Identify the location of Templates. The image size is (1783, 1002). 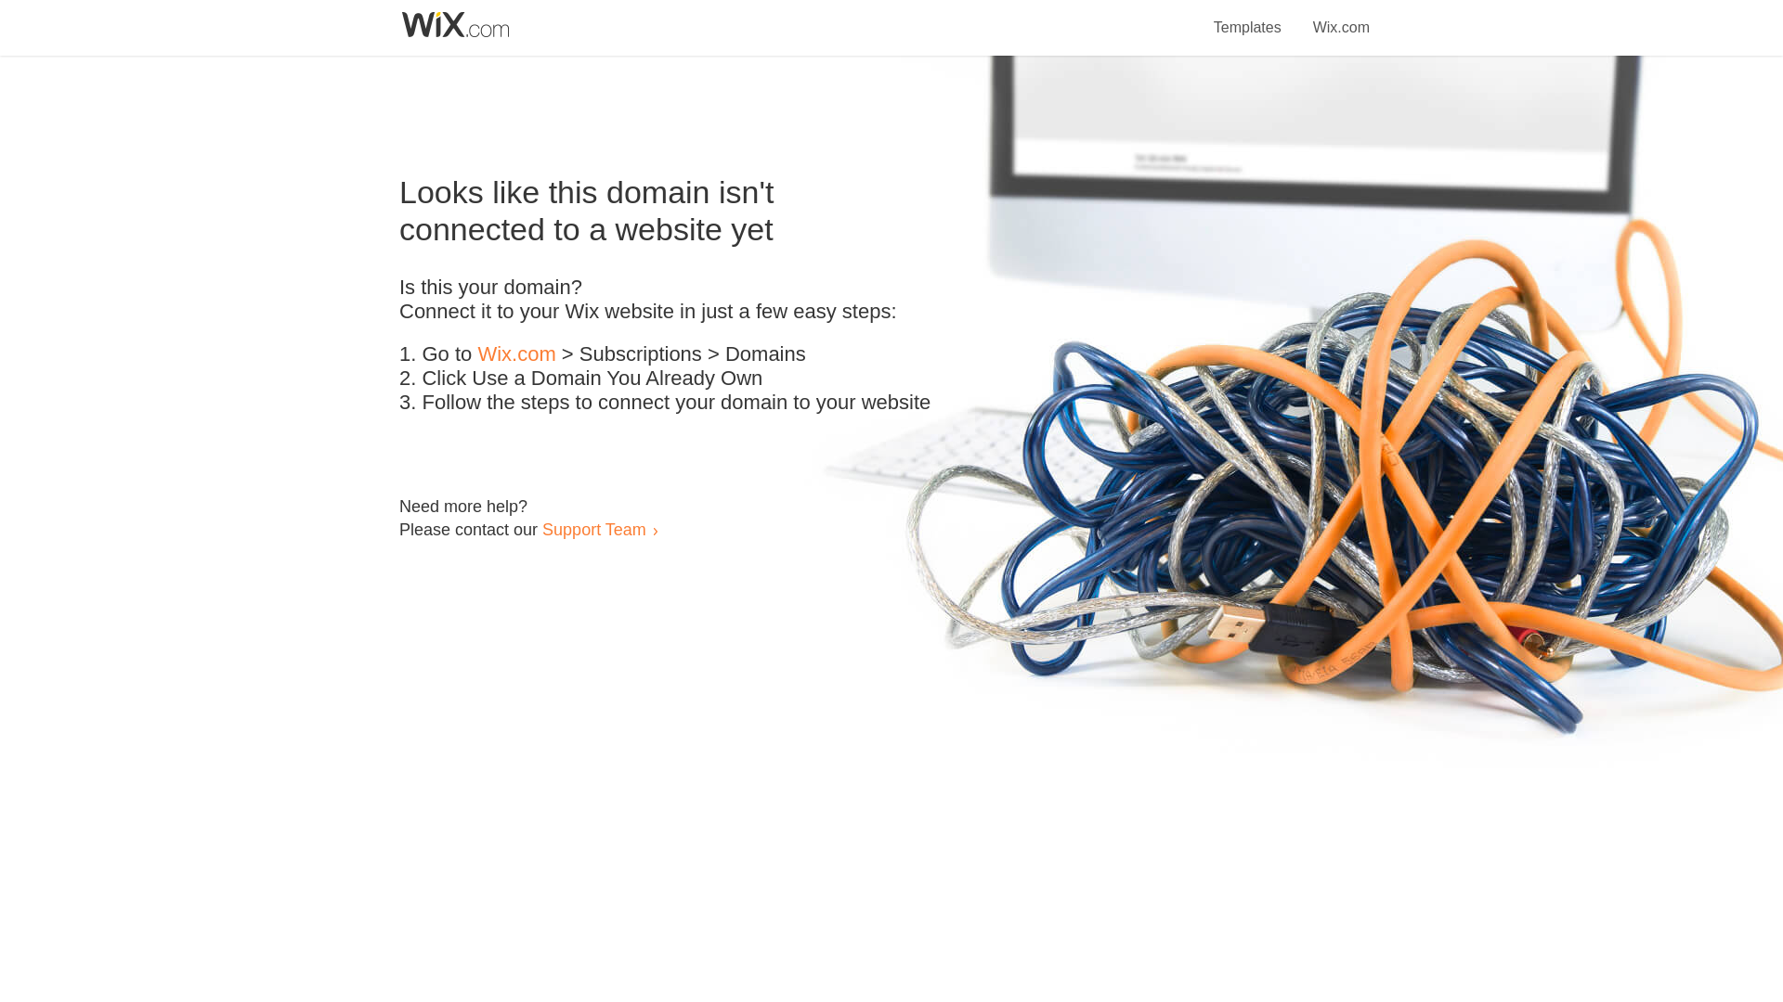
(1248, 17).